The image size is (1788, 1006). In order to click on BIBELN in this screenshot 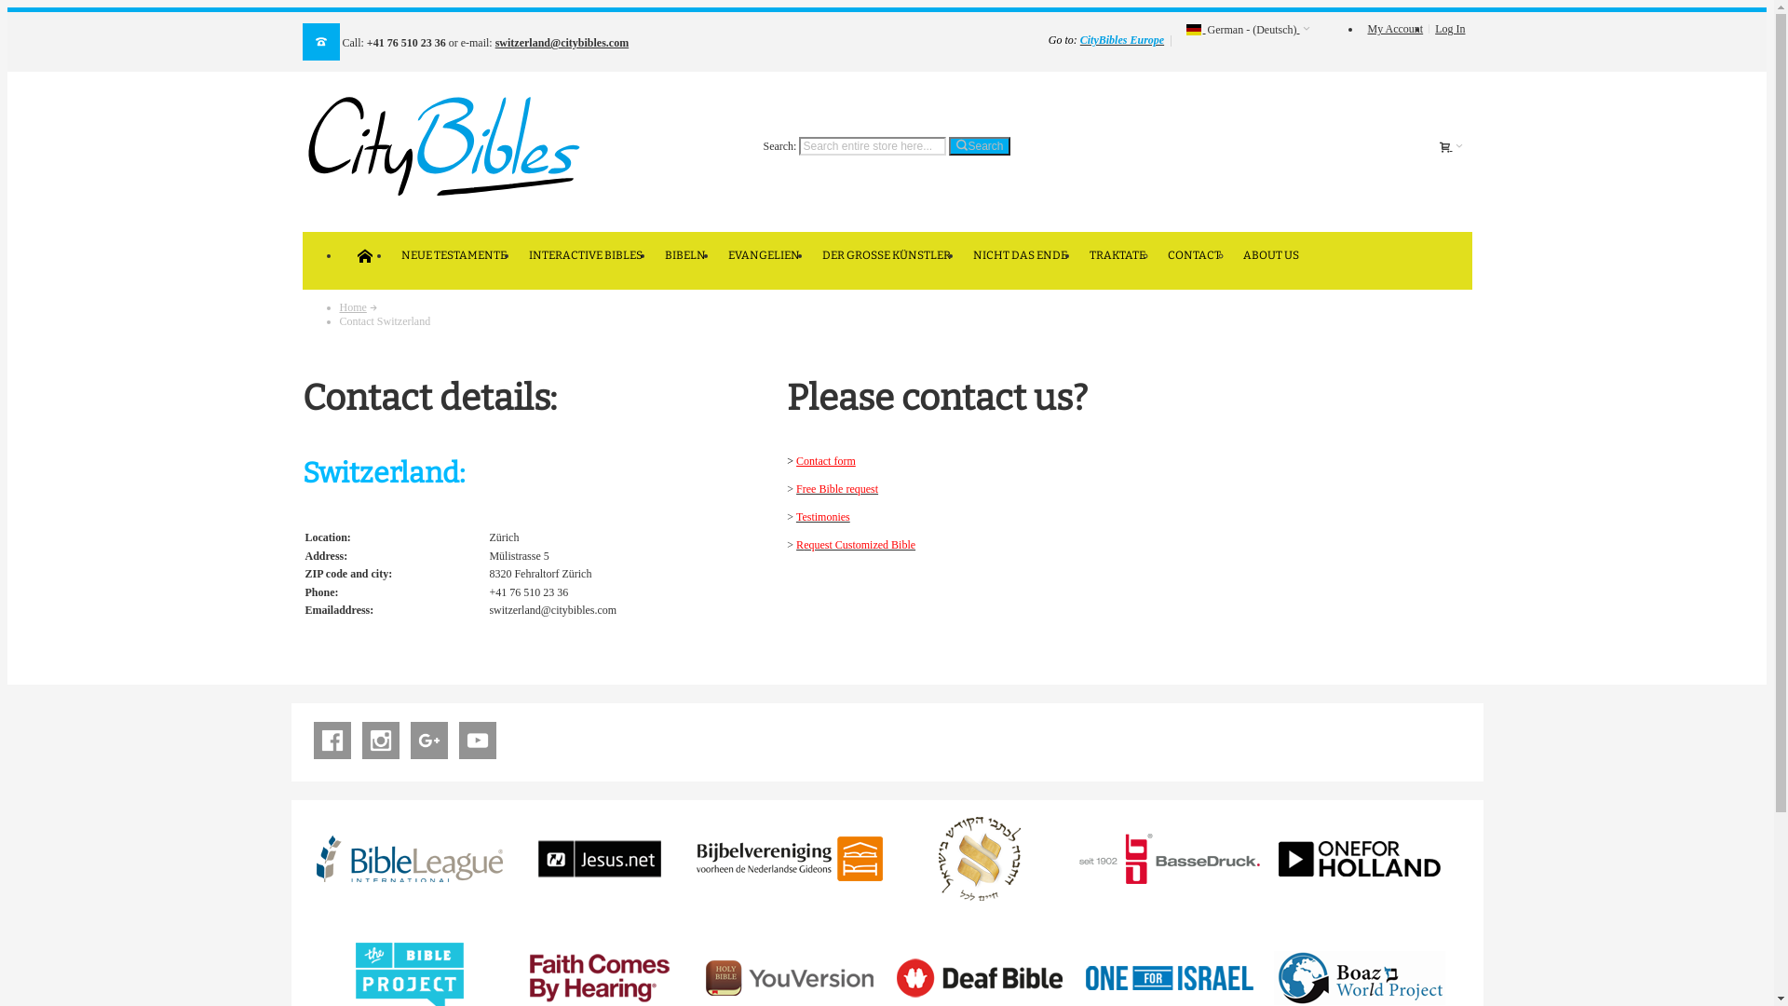, I will do `click(685, 255)`.